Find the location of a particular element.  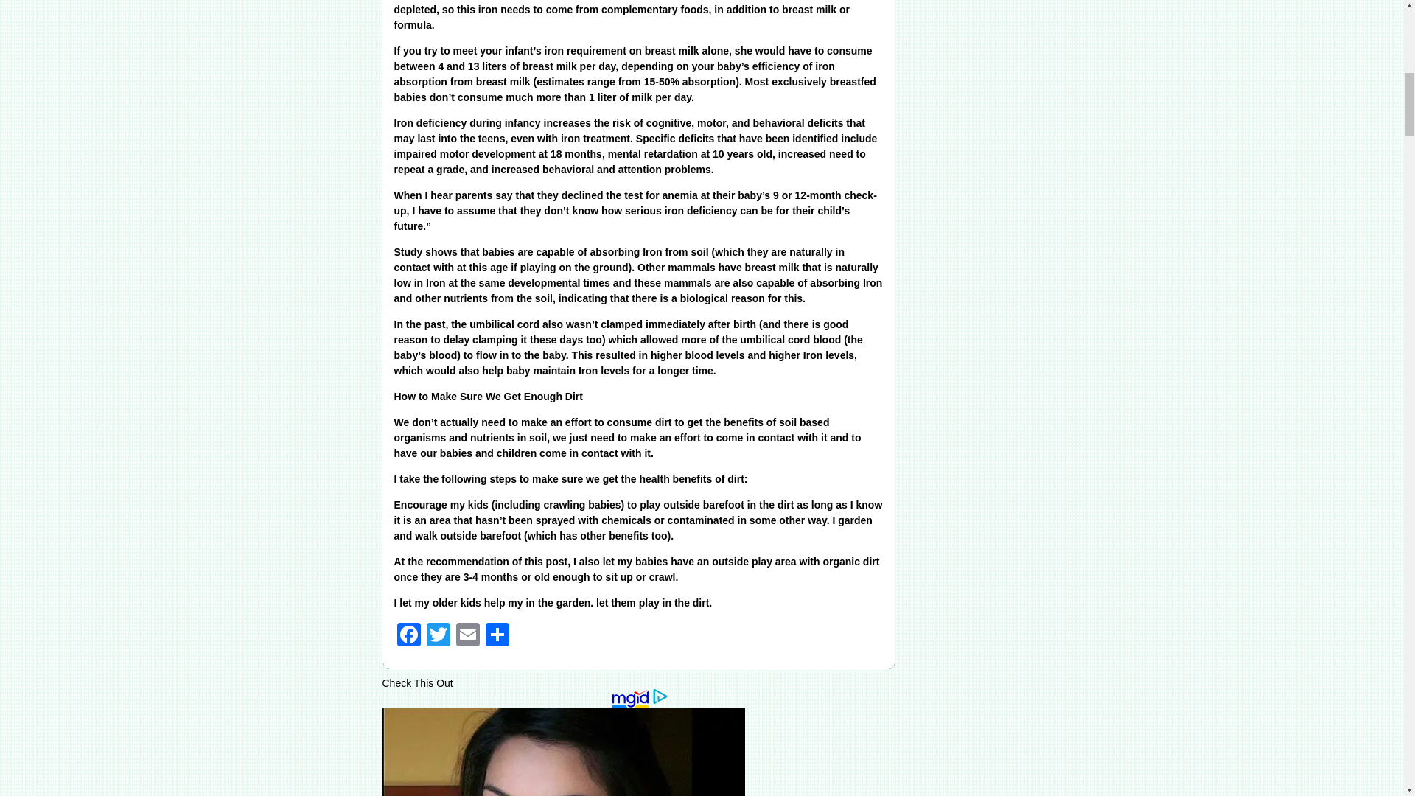

Share is located at coordinates (497, 634).